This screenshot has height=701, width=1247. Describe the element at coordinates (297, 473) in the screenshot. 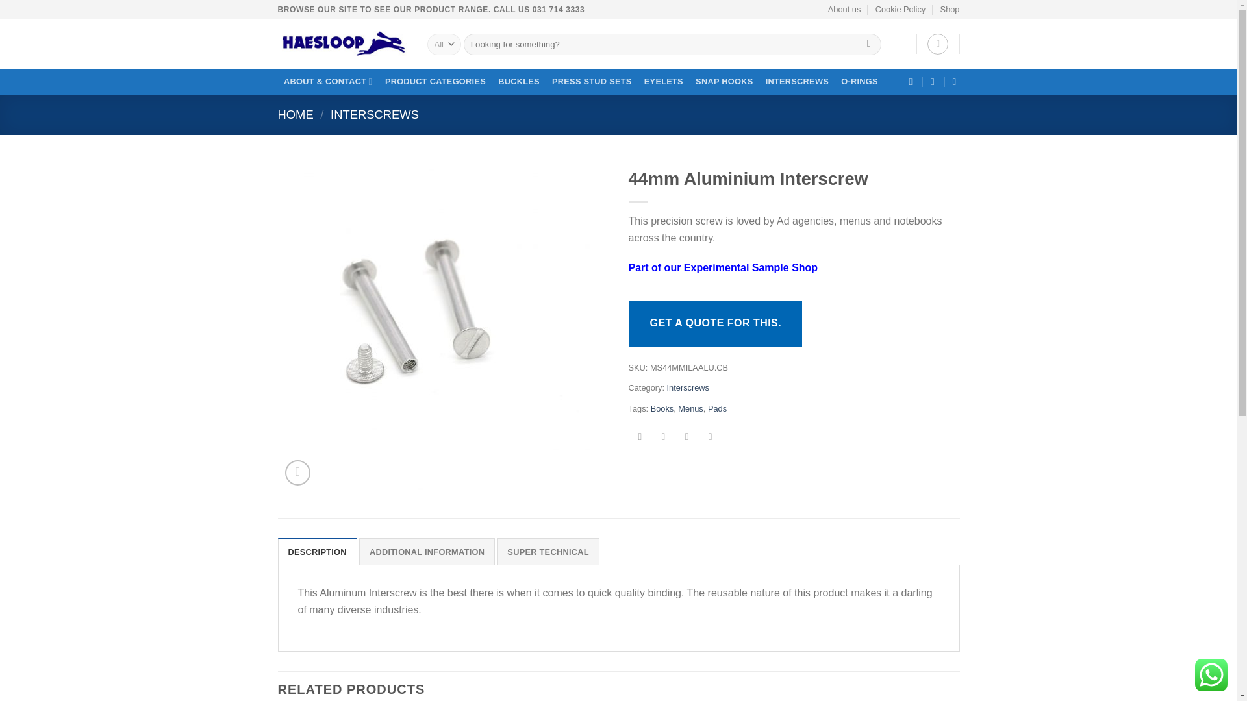

I see `Zoom` at that location.